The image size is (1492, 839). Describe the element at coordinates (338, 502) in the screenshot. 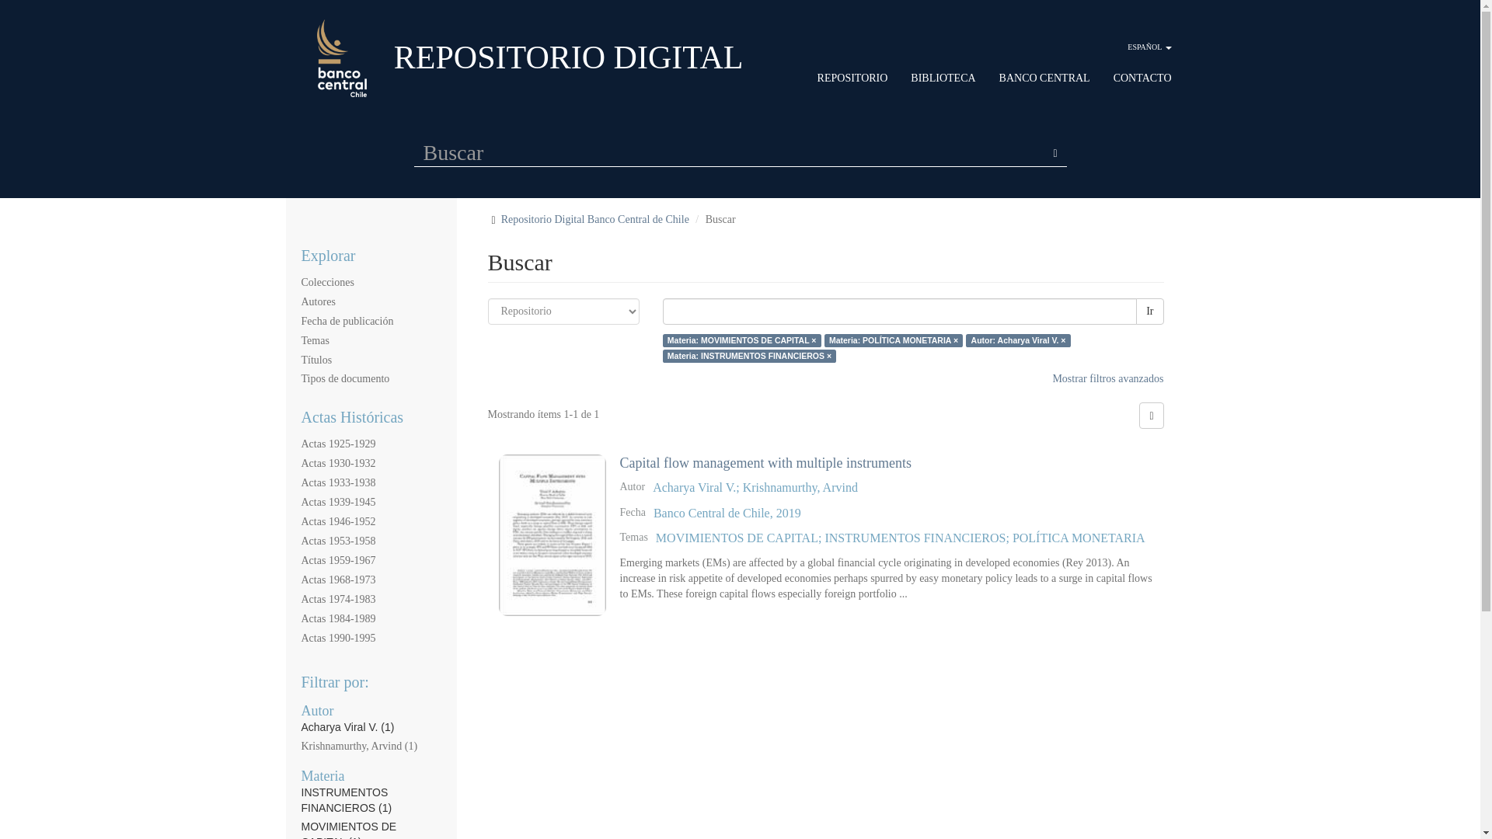

I see `Actas 1939-1945` at that location.